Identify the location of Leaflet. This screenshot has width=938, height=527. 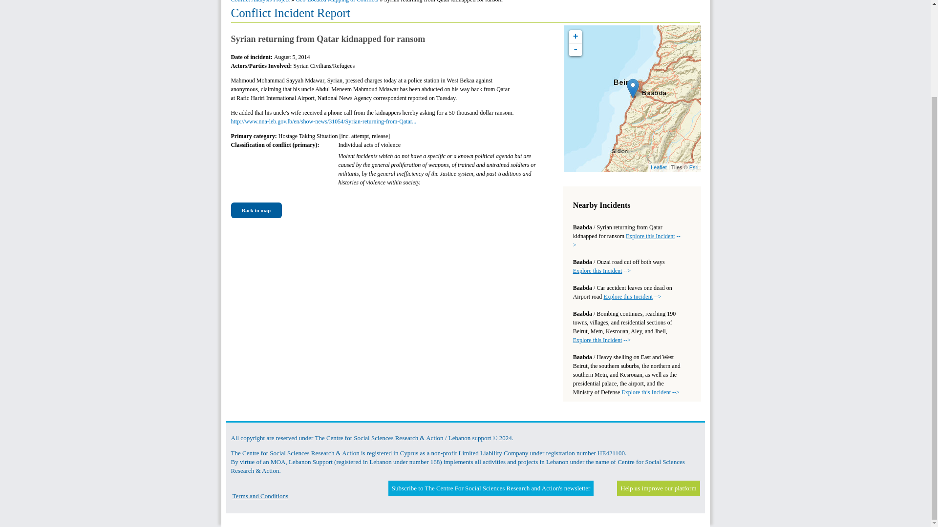
(659, 167).